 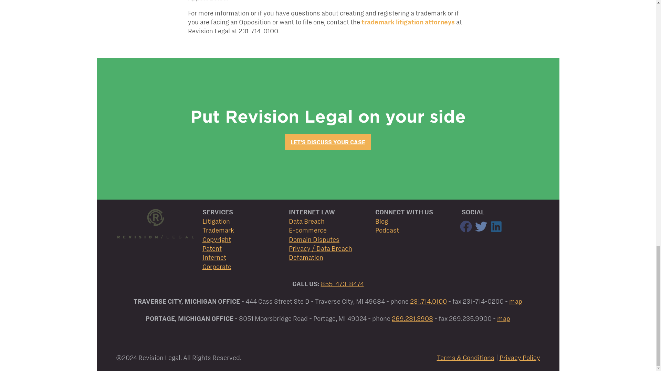 What do you see at coordinates (218, 230) in the screenshot?
I see `Trademark` at bounding box center [218, 230].